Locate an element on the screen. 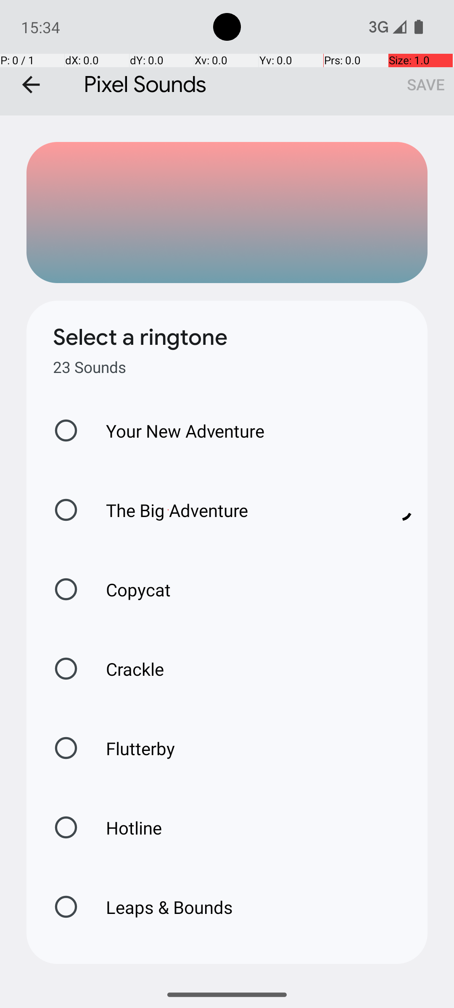  Flutterby is located at coordinates (132, 748).